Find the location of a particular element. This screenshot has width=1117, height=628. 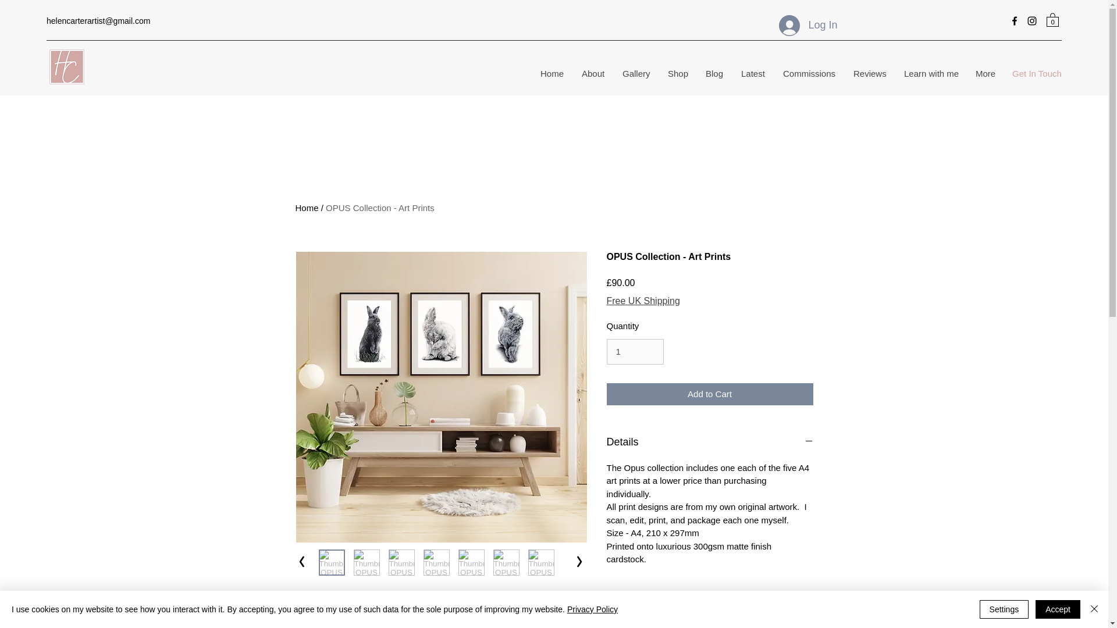

Learn with me is located at coordinates (930, 73).